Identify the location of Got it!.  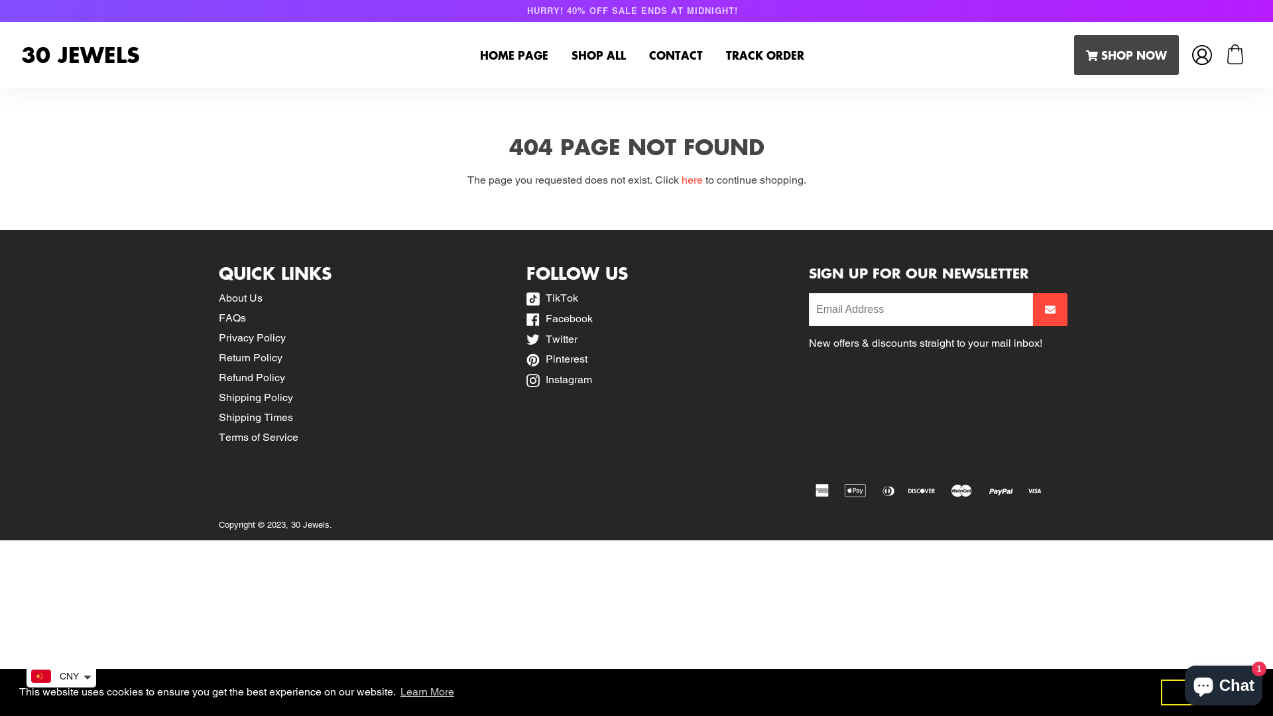
(1207, 692).